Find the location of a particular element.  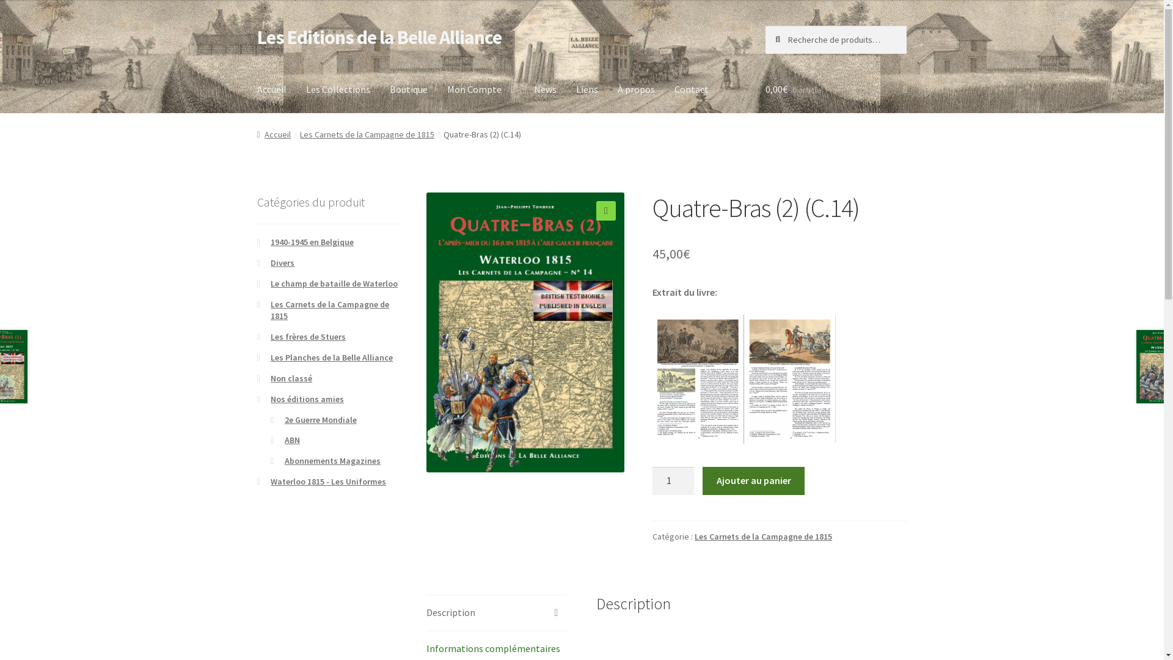

Les Planches de la Belle Alliance is located at coordinates (332, 358).